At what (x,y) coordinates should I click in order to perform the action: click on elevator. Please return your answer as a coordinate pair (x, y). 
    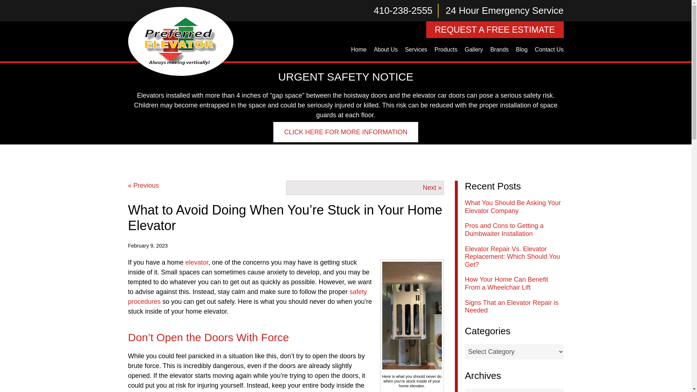
    Looking at the image, I should click on (197, 262).